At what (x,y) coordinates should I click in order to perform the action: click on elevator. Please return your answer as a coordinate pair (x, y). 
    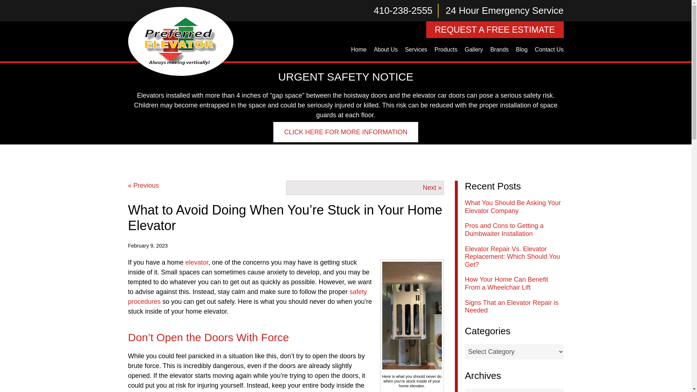
    Looking at the image, I should click on (197, 262).